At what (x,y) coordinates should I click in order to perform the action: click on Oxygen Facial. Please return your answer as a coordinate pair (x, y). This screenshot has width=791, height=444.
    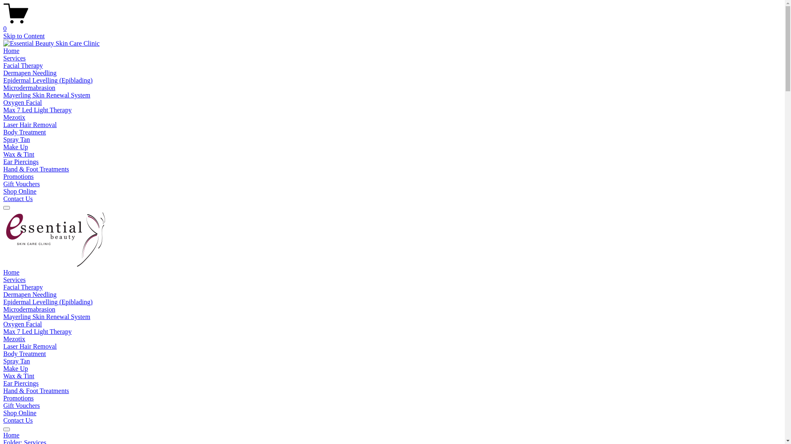
    Looking at the image, I should click on (23, 324).